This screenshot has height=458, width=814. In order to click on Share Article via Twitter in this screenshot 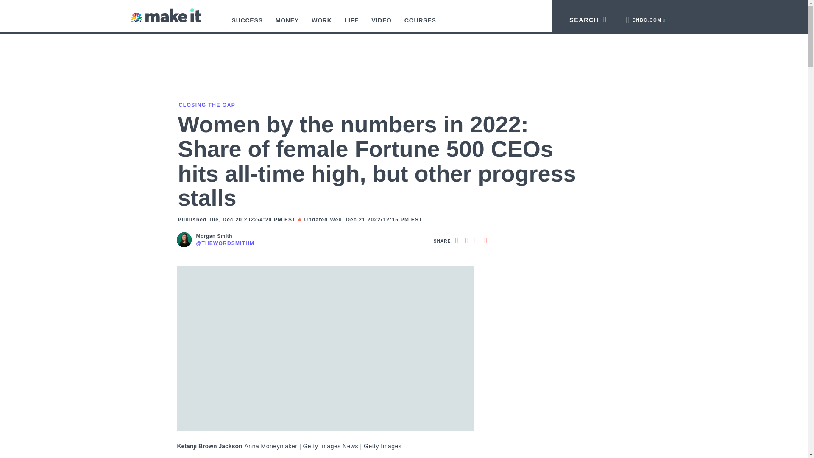, I will do `click(466, 241)`.